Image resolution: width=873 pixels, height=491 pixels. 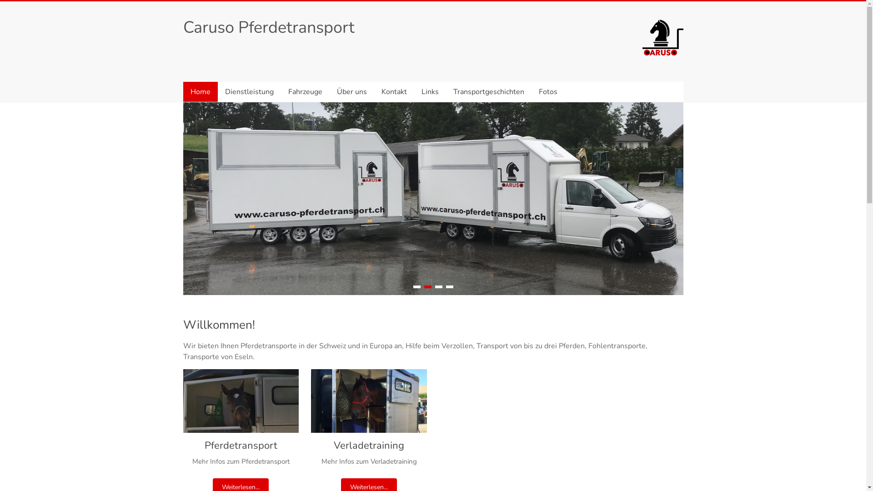 What do you see at coordinates (249, 92) in the screenshot?
I see `Dienstleistung` at bounding box center [249, 92].